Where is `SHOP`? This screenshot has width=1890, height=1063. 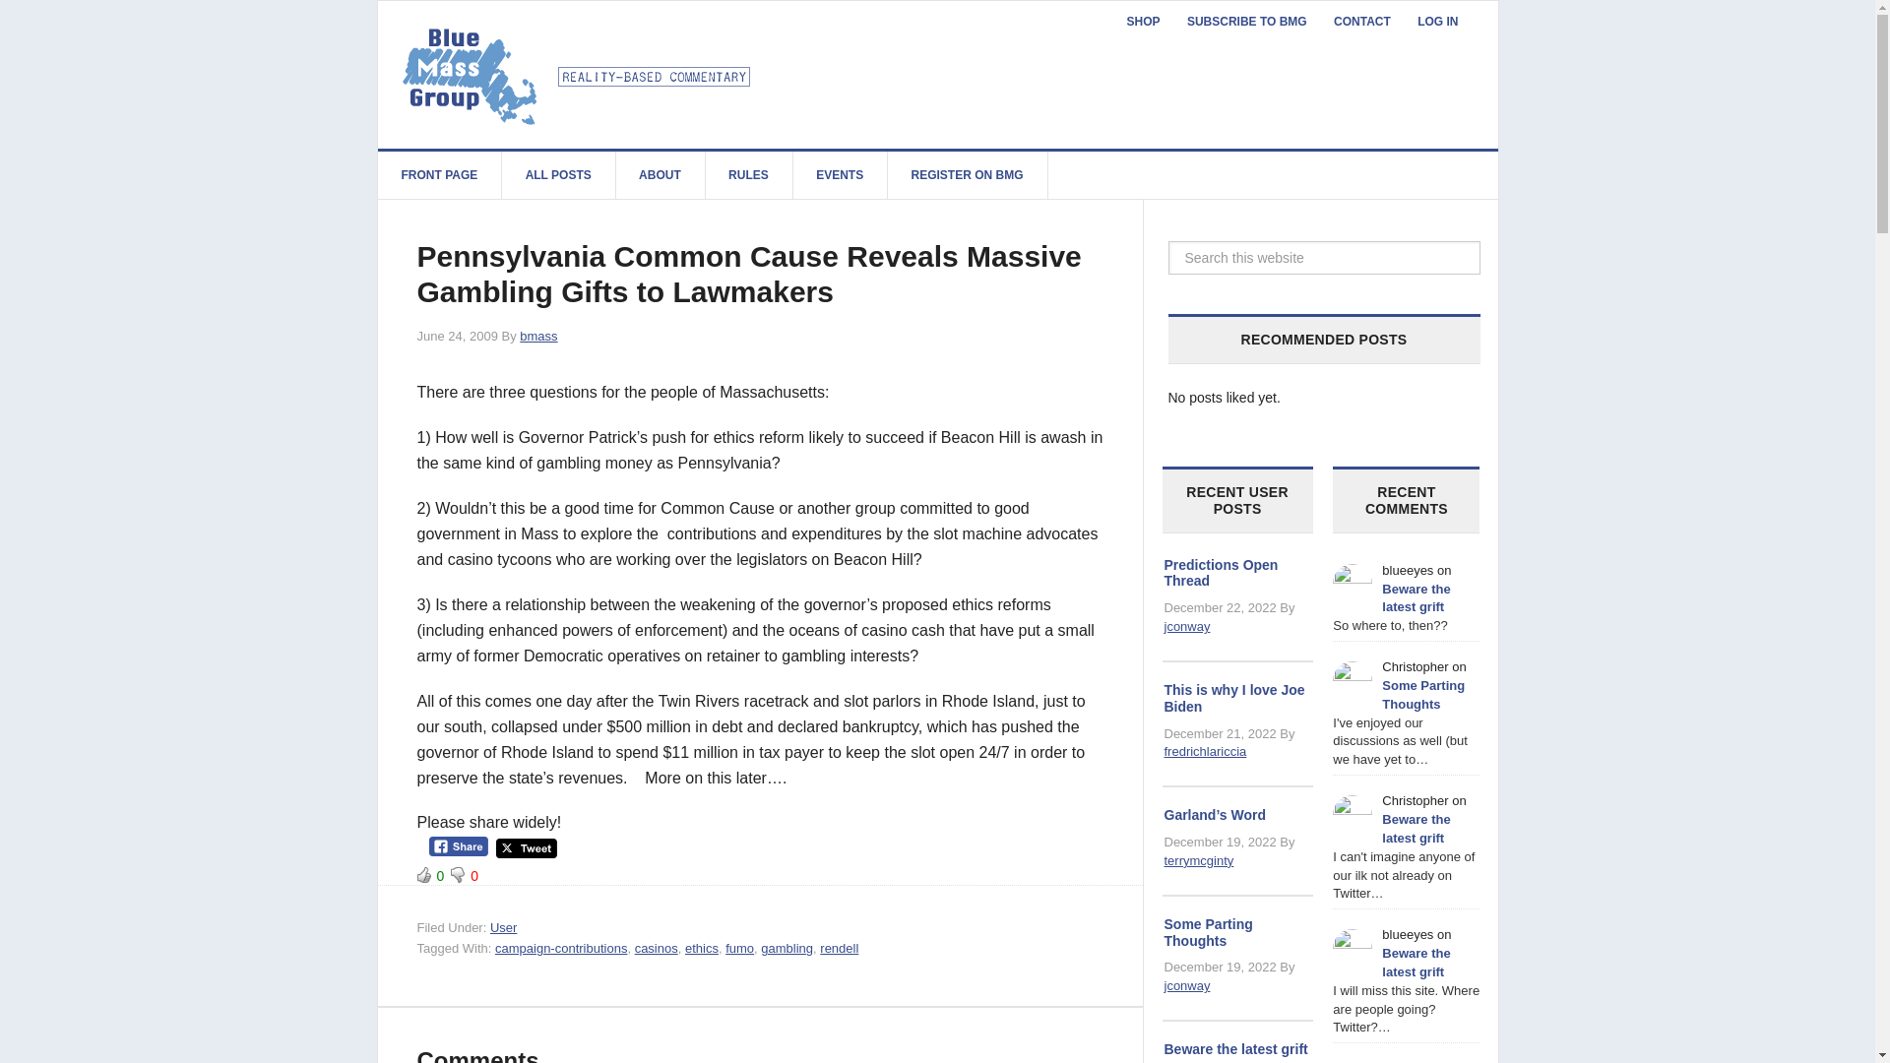 SHOP is located at coordinates (1143, 22).